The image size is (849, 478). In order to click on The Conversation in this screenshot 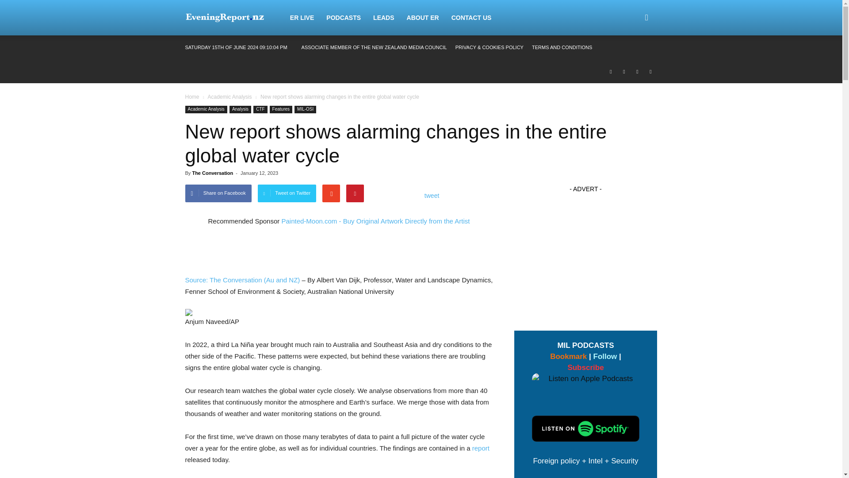, I will do `click(212, 173)`.